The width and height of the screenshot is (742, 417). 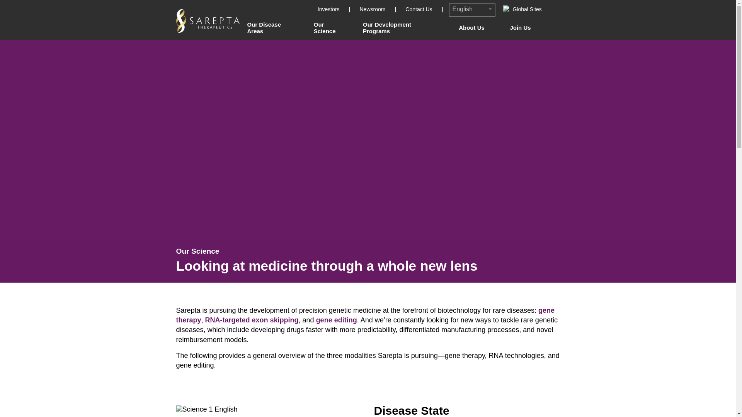 I want to click on Contact Us, so click(x=420, y=9).